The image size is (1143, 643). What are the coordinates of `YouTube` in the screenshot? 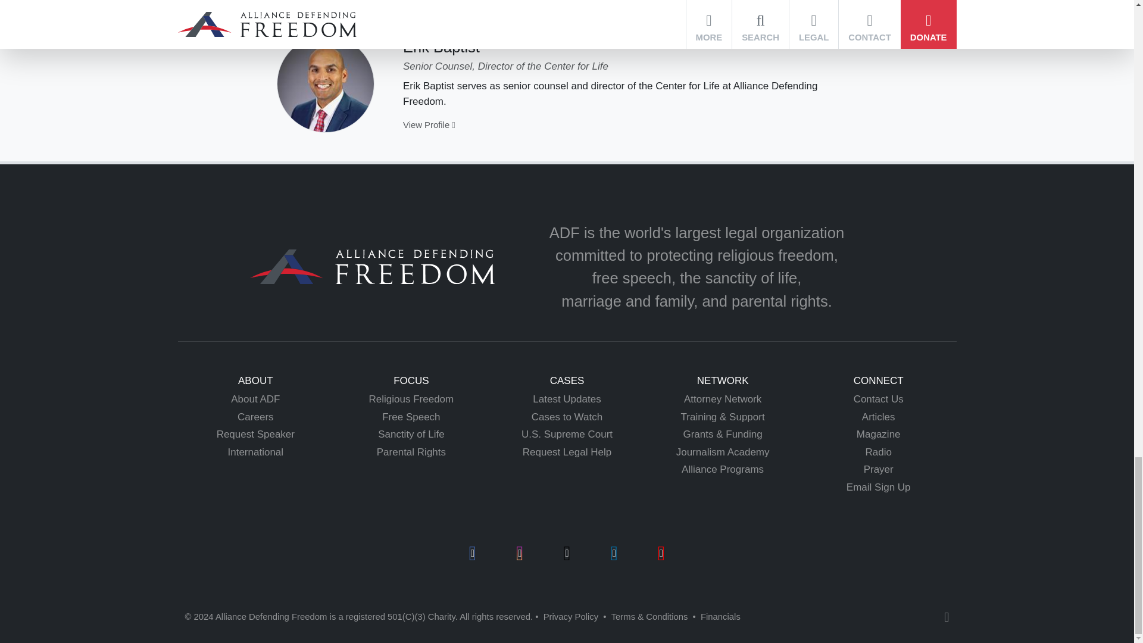 It's located at (661, 553).